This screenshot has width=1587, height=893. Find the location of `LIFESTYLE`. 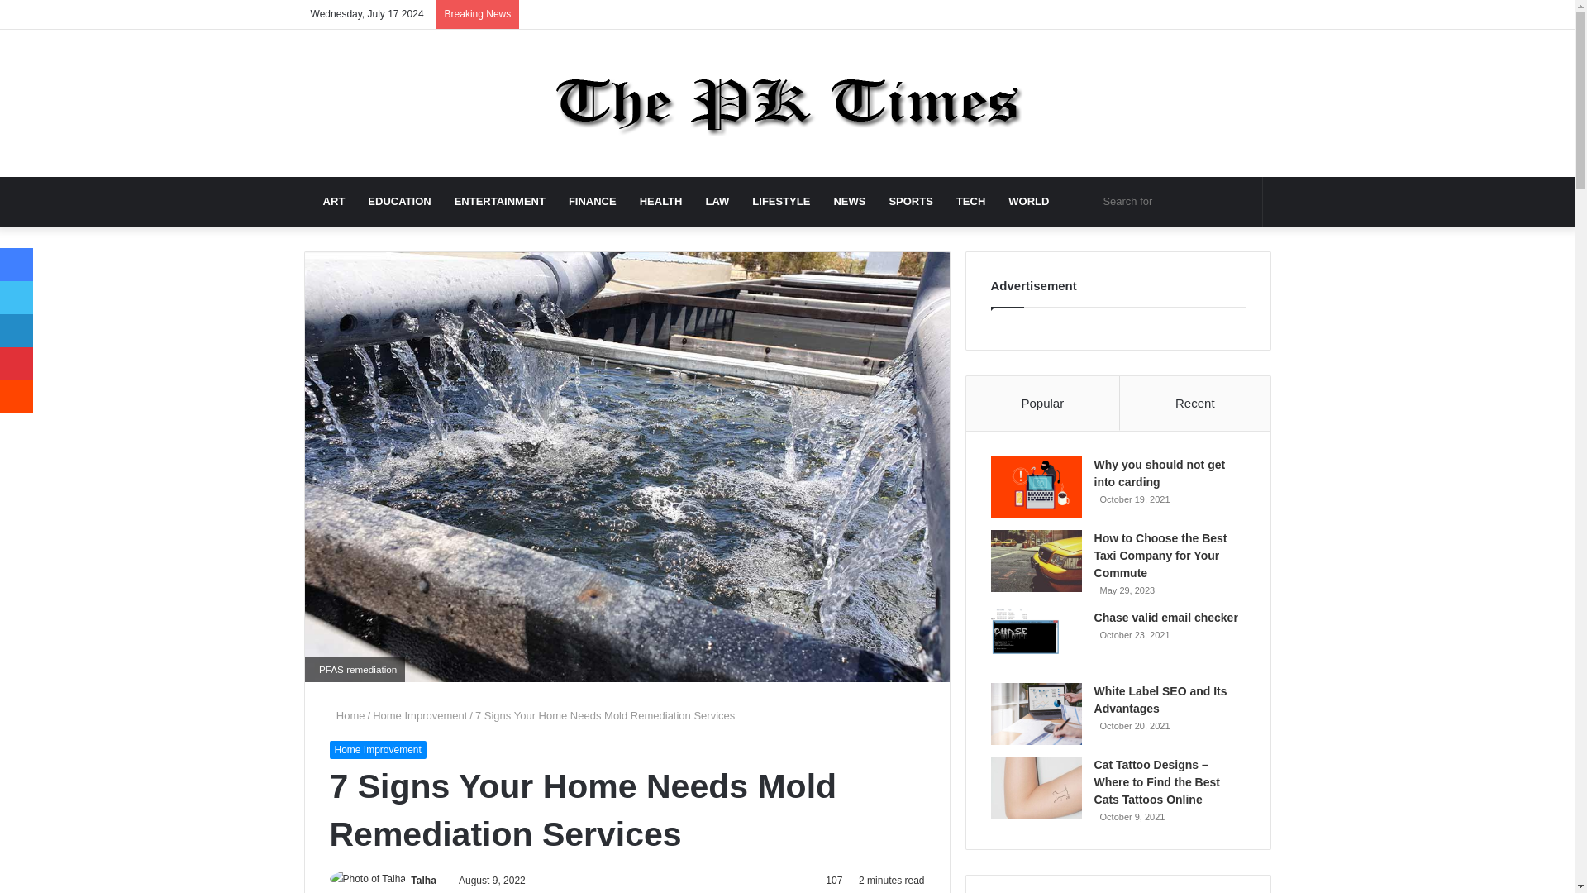

LIFESTYLE is located at coordinates (781, 202).